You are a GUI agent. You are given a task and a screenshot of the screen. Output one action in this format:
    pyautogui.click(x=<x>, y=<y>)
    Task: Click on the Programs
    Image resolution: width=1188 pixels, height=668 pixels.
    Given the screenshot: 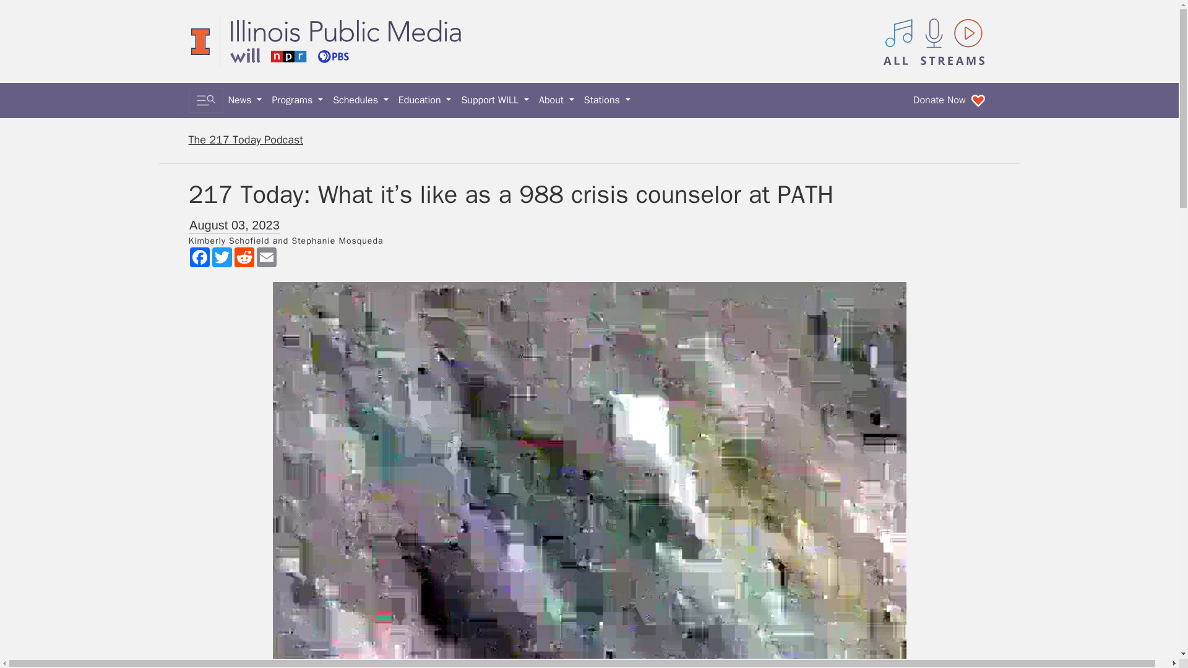 What is the action you would take?
    pyautogui.click(x=297, y=100)
    